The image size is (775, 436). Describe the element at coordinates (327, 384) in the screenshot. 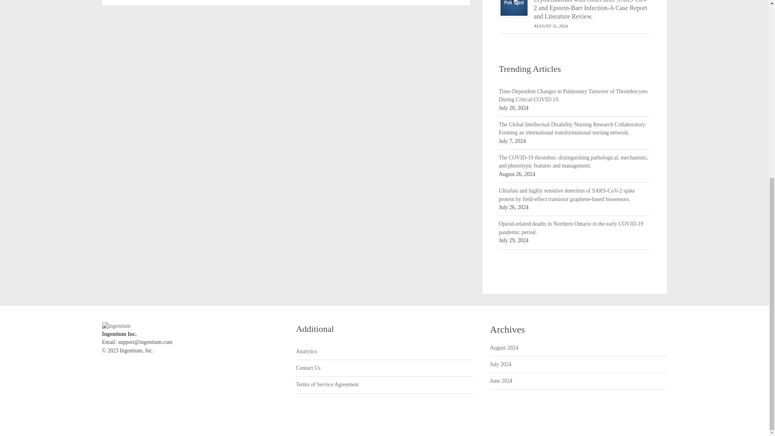

I see `Terms of Service Agreement` at that location.